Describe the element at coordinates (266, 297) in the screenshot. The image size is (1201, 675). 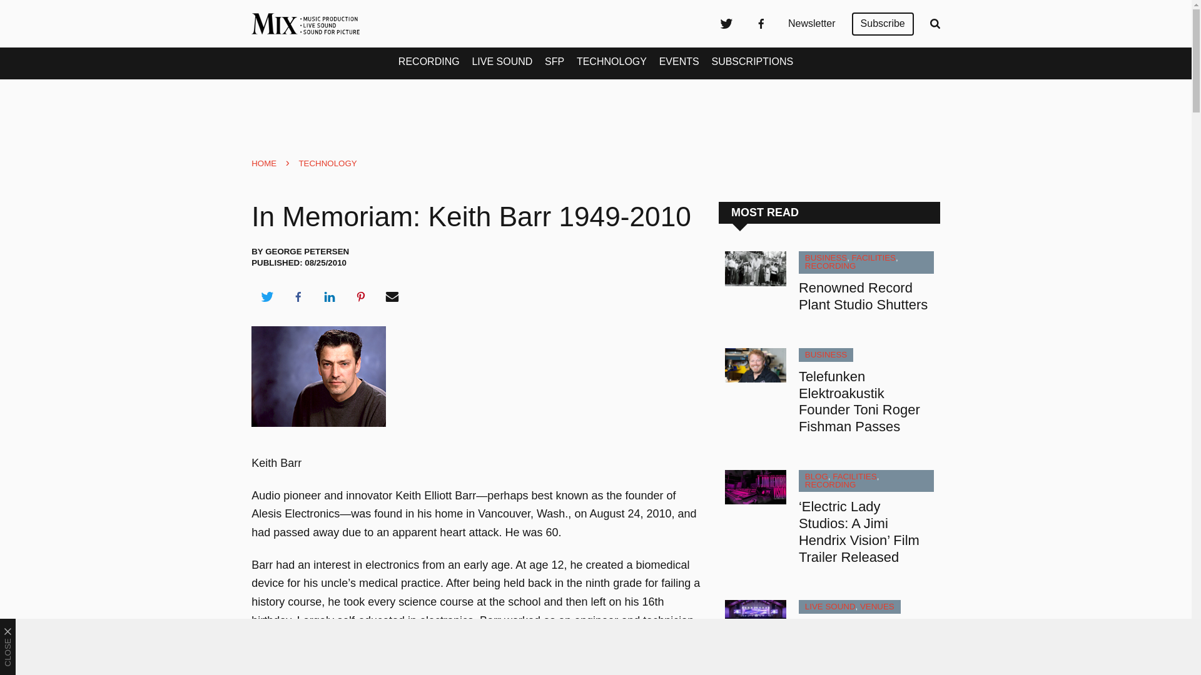
I see `Share on Twitter` at that location.